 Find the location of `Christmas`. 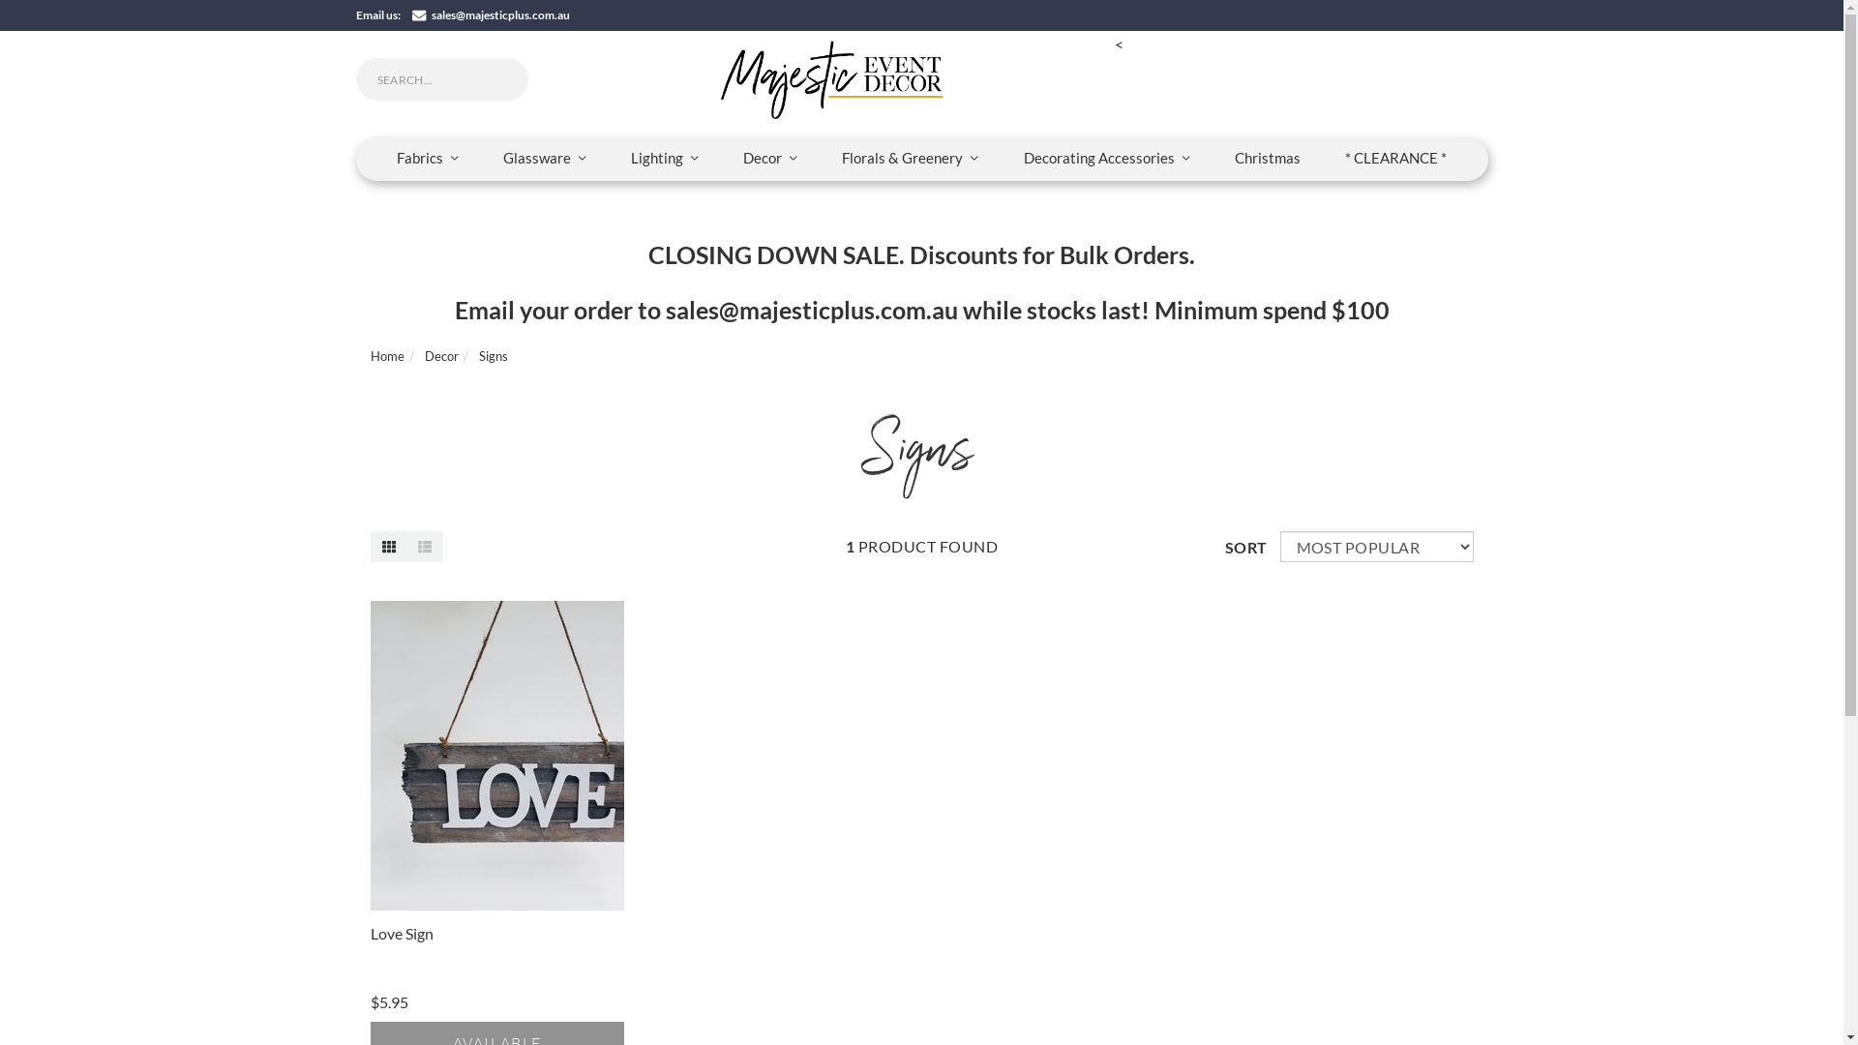

Christmas is located at coordinates (1268, 159).